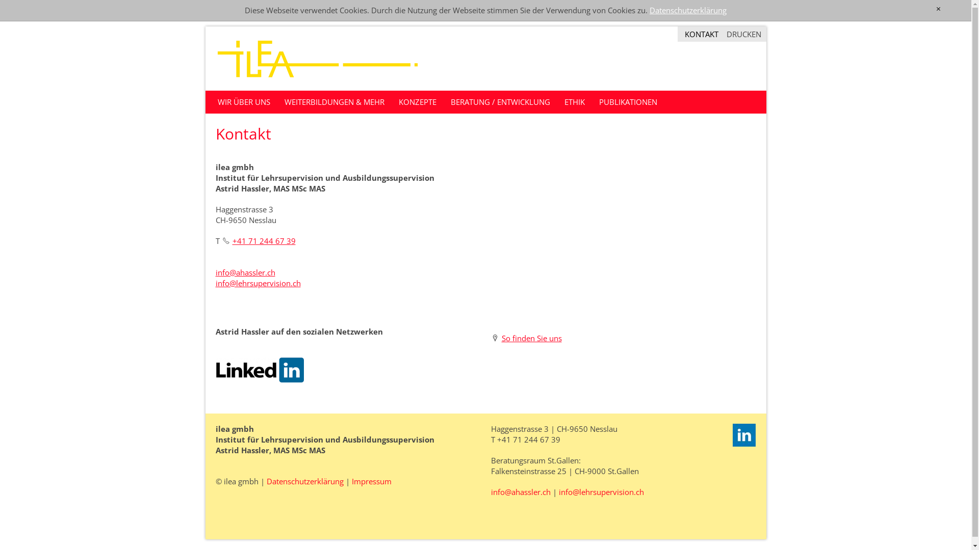 The width and height of the screenshot is (979, 550). What do you see at coordinates (258, 240) in the screenshot?
I see `+41 71 244 67 39` at bounding box center [258, 240].